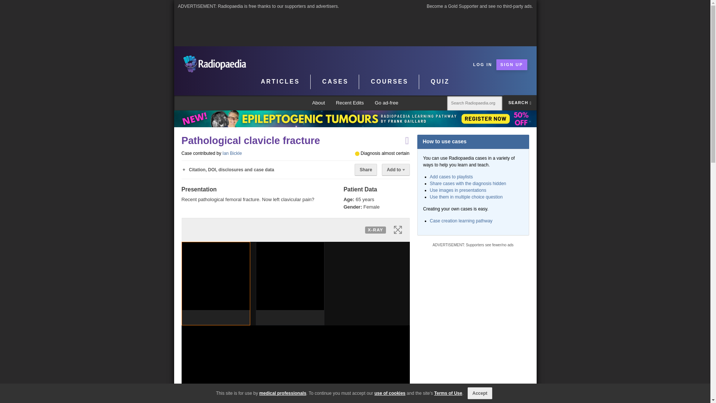 This screenshot has width=716, height=403. What do you see at coordinates (280, 82) in the screenshot?
I see `ARTICLES` at bounding box center [280, 82].